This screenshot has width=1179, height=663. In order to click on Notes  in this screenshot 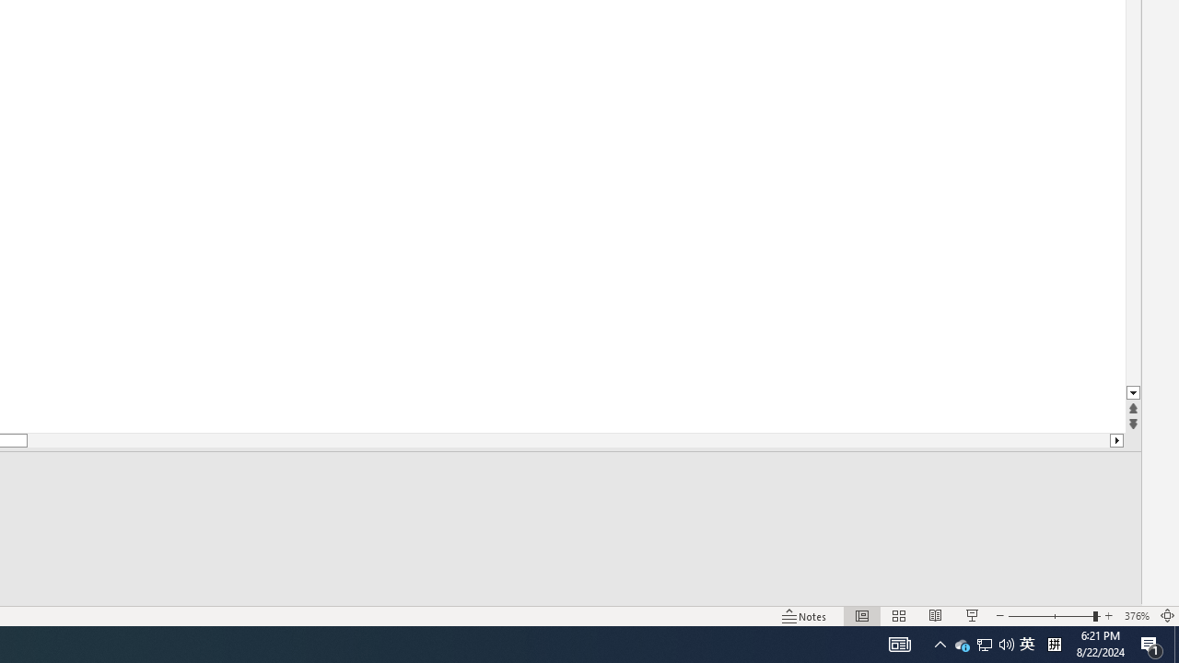, I will do `click(805, 615)`.